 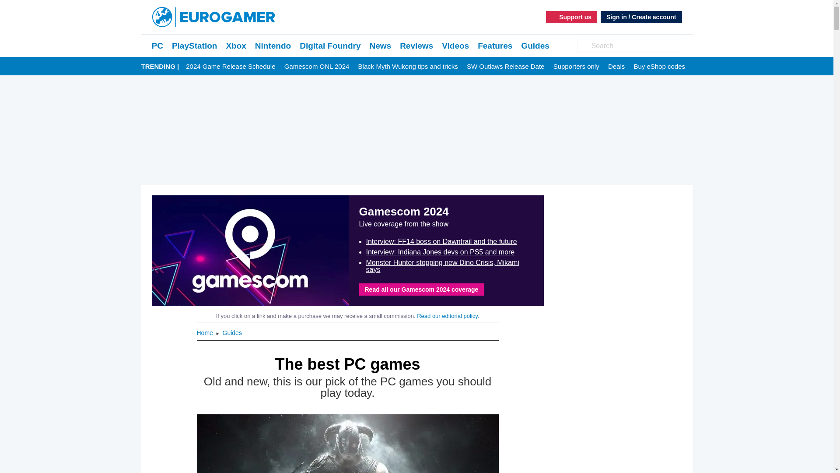 I want to click on PlayStation, so click(x=194, y=46).